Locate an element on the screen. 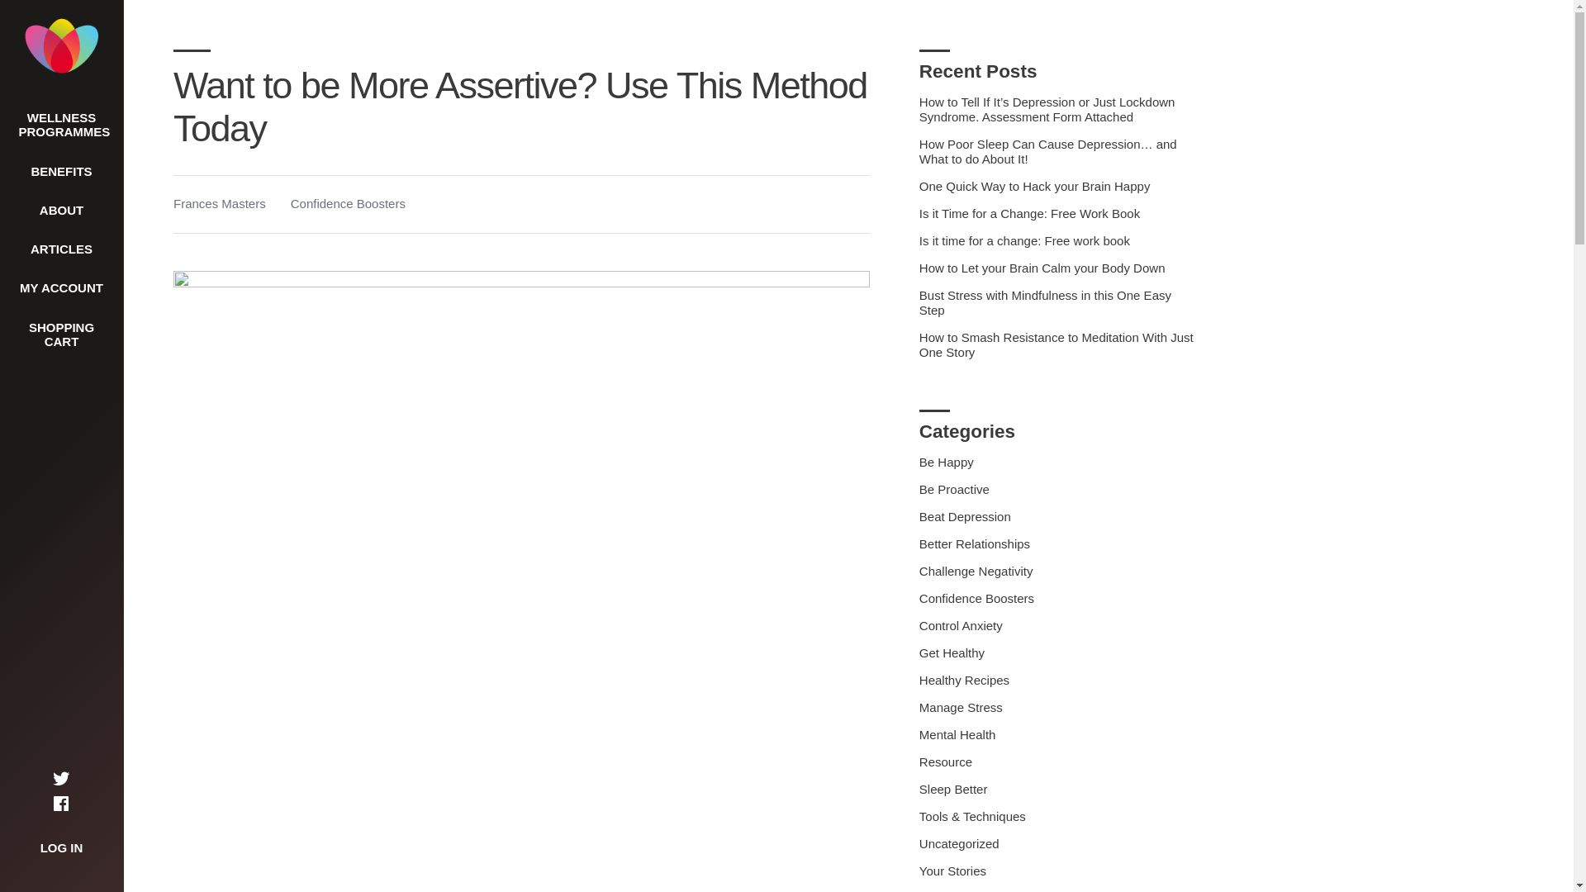  Be Proactive is located at coordinates (955, 489).